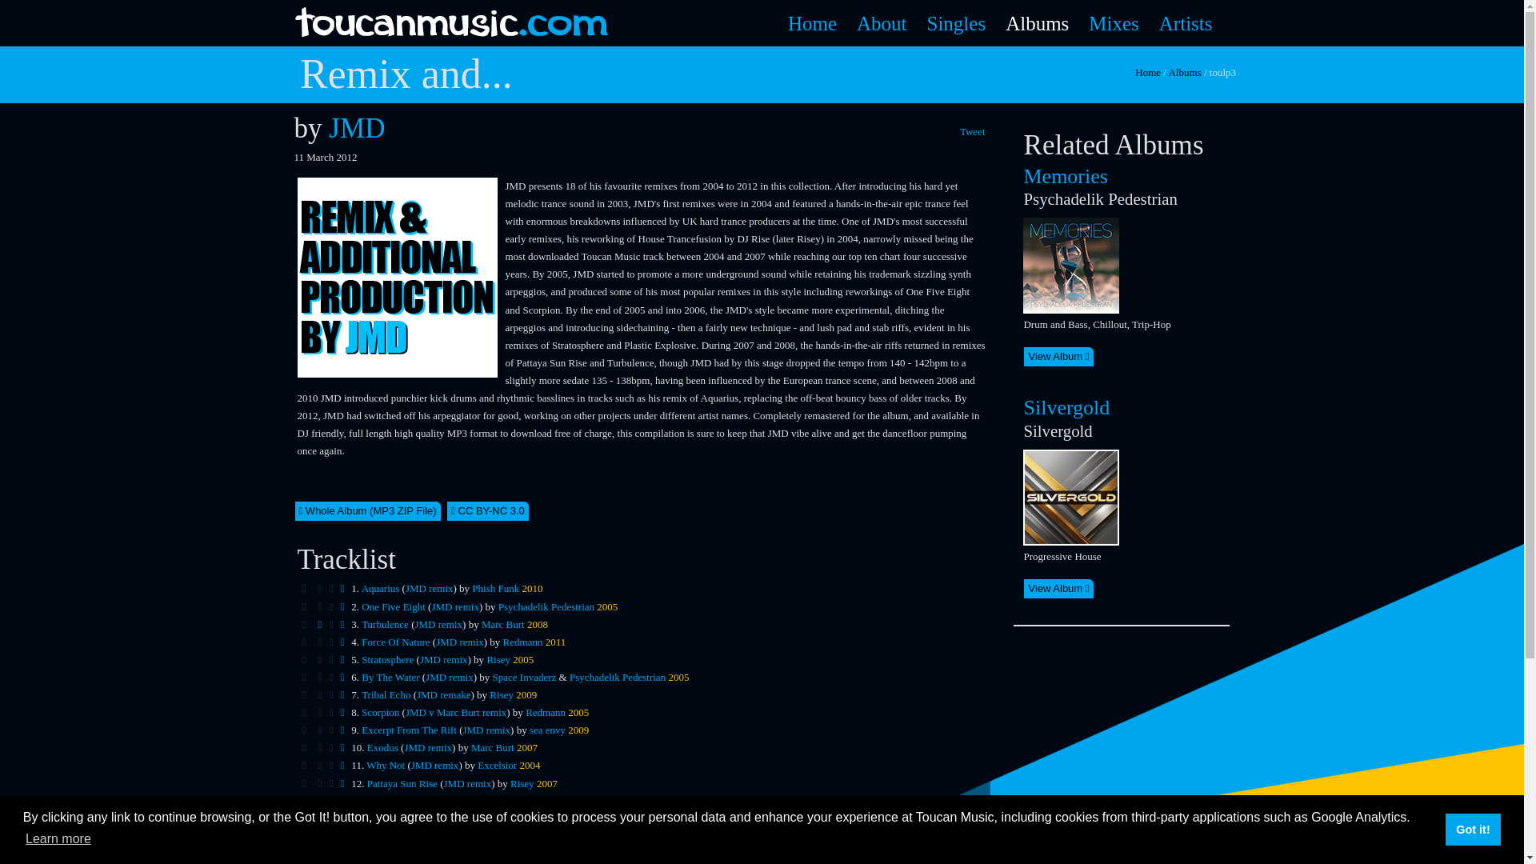 The image size is (1536, 864). Describe the element at coordinates (443, 659) in the screenshot. I see `JMD remix` at that location.